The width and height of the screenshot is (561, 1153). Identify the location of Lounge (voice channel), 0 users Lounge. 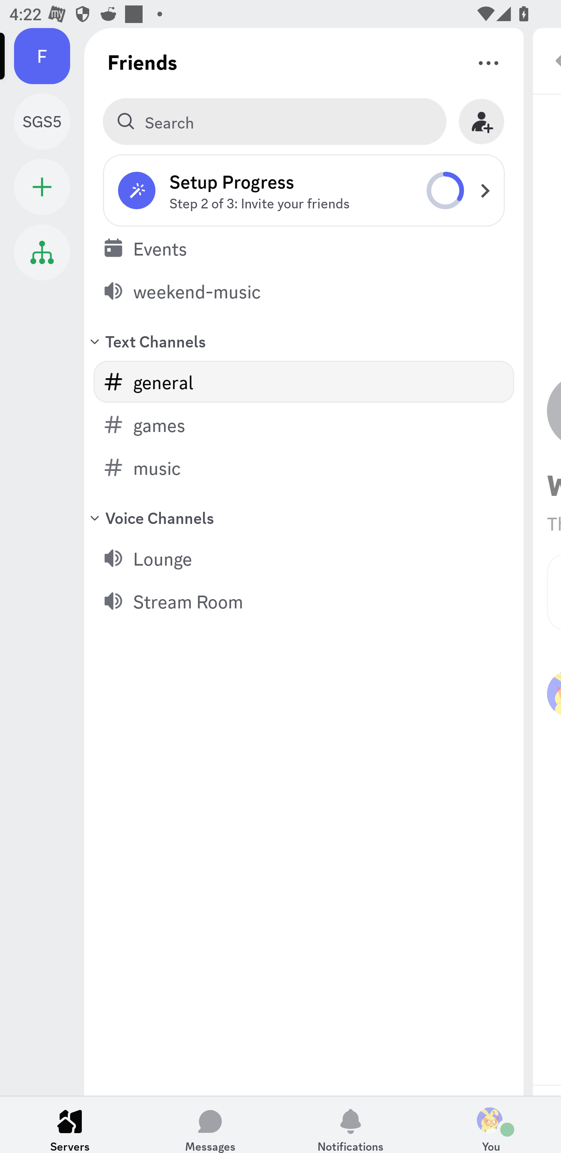
(304, 558).